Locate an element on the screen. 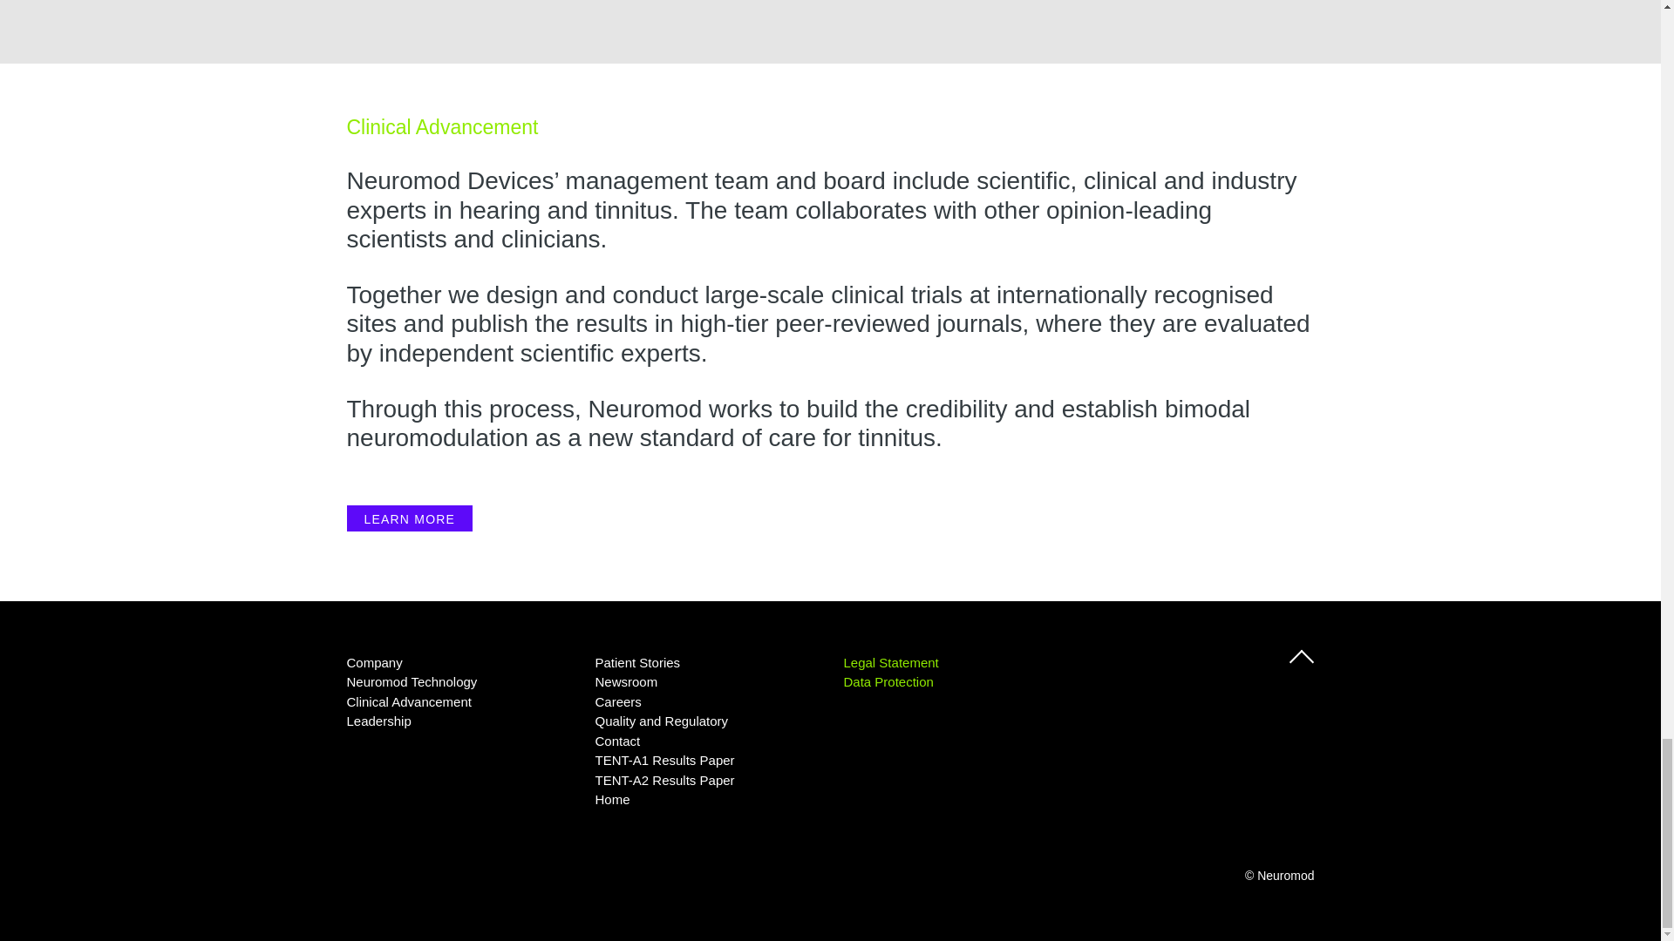  TENT-A1 Results Paper is located at coordinates (664, 760).